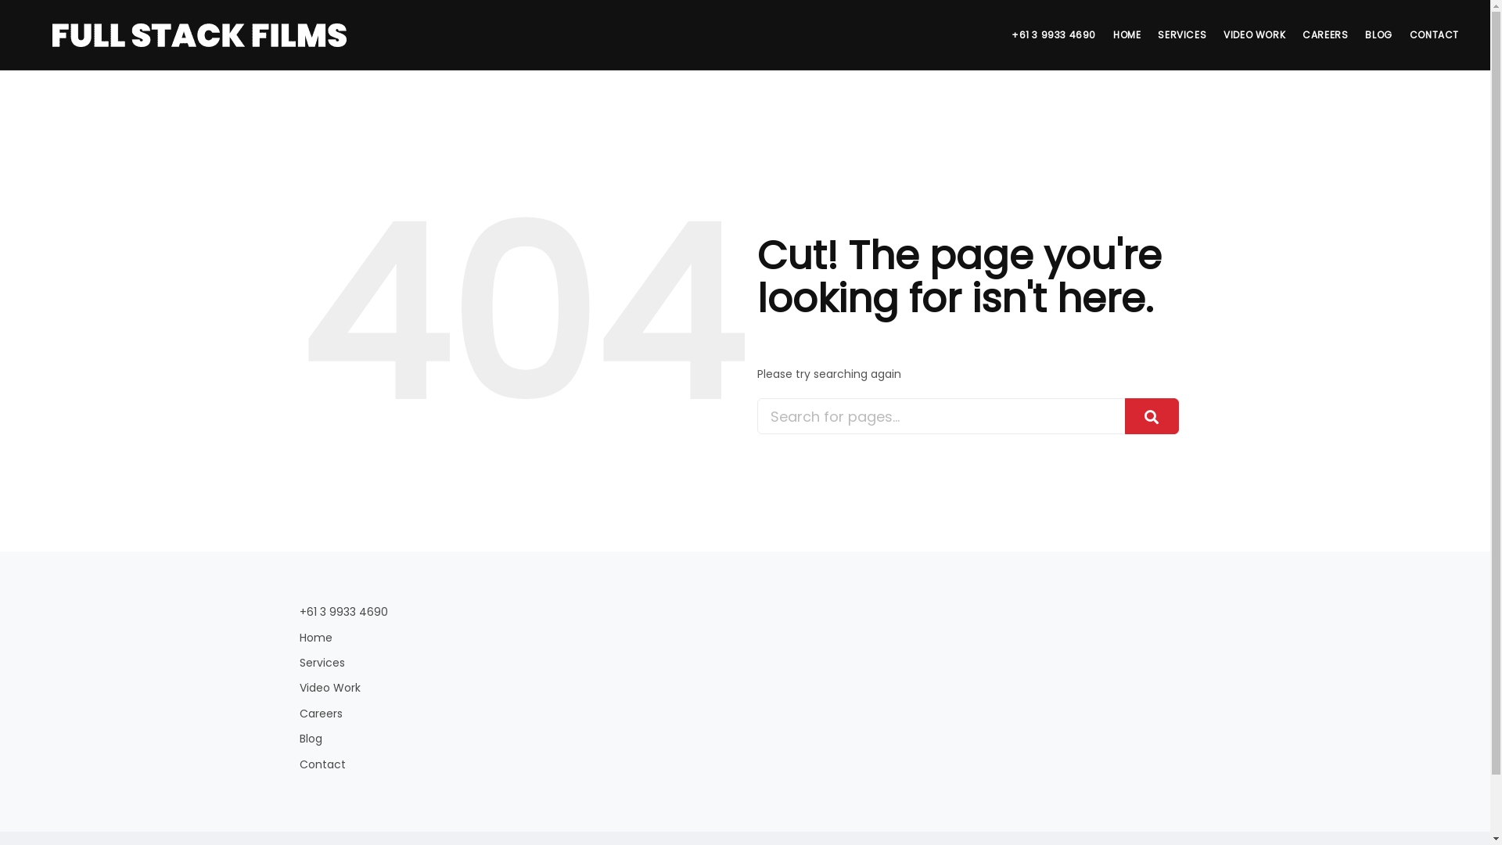  I want to click on HOME, so click(1126, 35).